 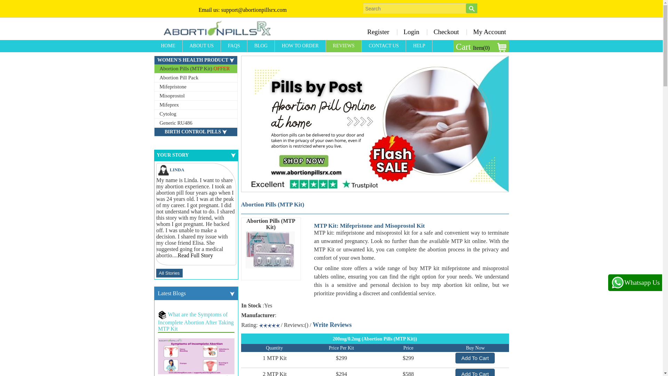 I want to click on Cytolog, so click(x=196, y=114).